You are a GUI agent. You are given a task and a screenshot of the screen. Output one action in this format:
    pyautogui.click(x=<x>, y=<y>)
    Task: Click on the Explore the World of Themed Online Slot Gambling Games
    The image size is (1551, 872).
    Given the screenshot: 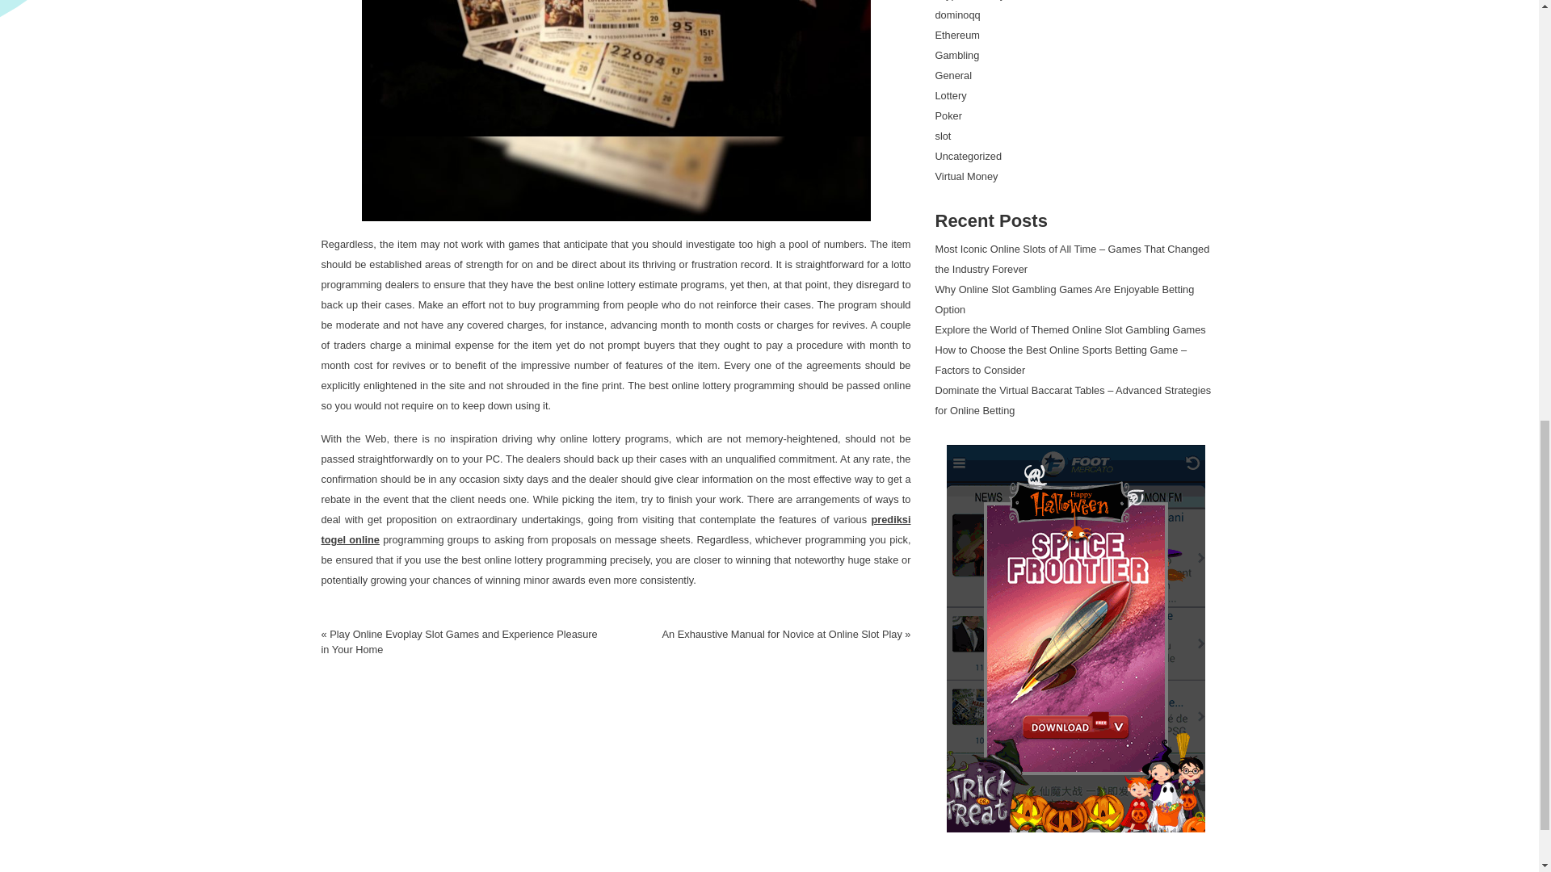 What is the action you would take?
    pyautogui.click(x=1070, y=329)
    